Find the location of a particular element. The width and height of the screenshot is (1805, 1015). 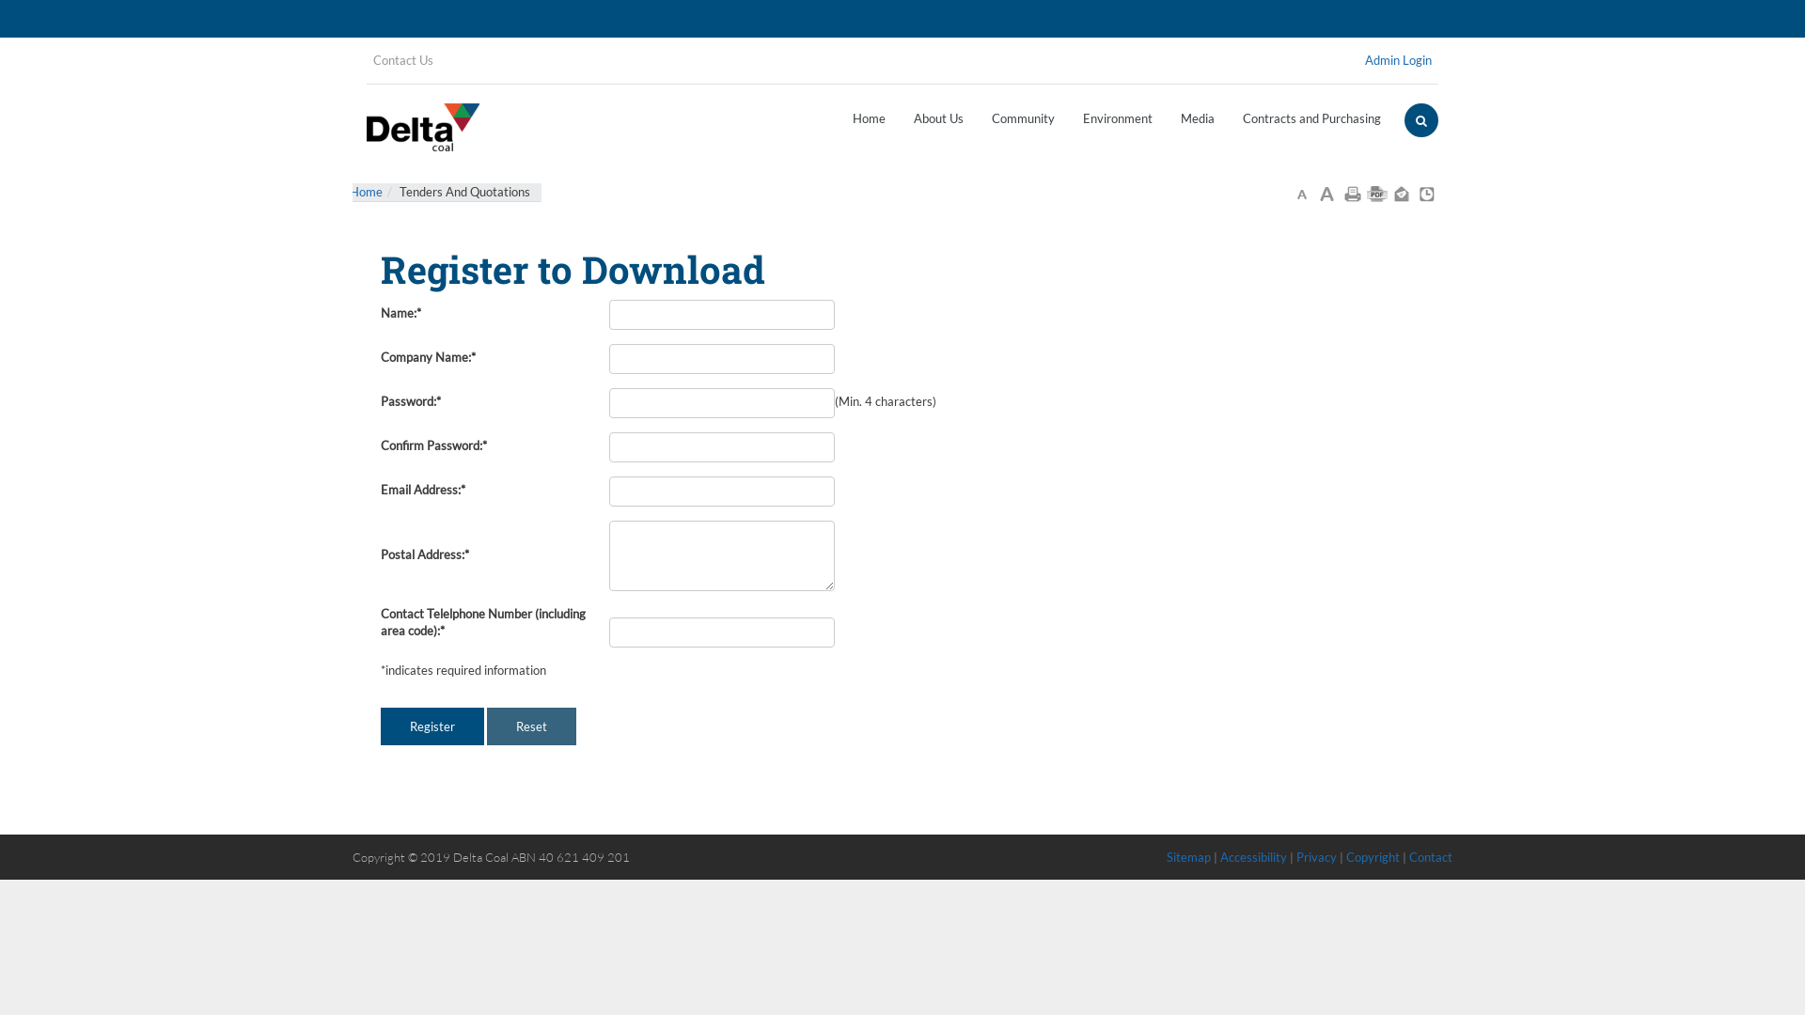

mail-icon.gif is located at coordinates (1402, 193).